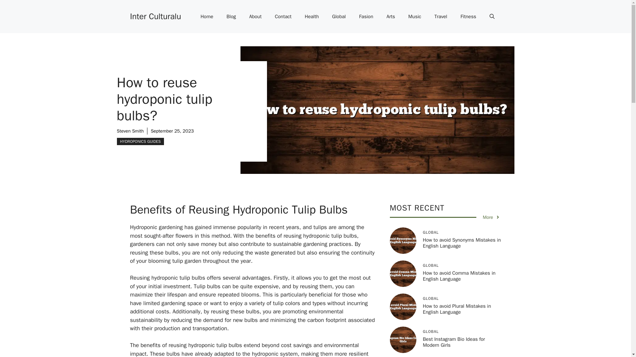 The width and height of the screenshot is (636, 357). Describe the element at coordinates (454, 342) in the screenshot. I see `Best Instagram Bio Ideas for Modern Girls` at that location.